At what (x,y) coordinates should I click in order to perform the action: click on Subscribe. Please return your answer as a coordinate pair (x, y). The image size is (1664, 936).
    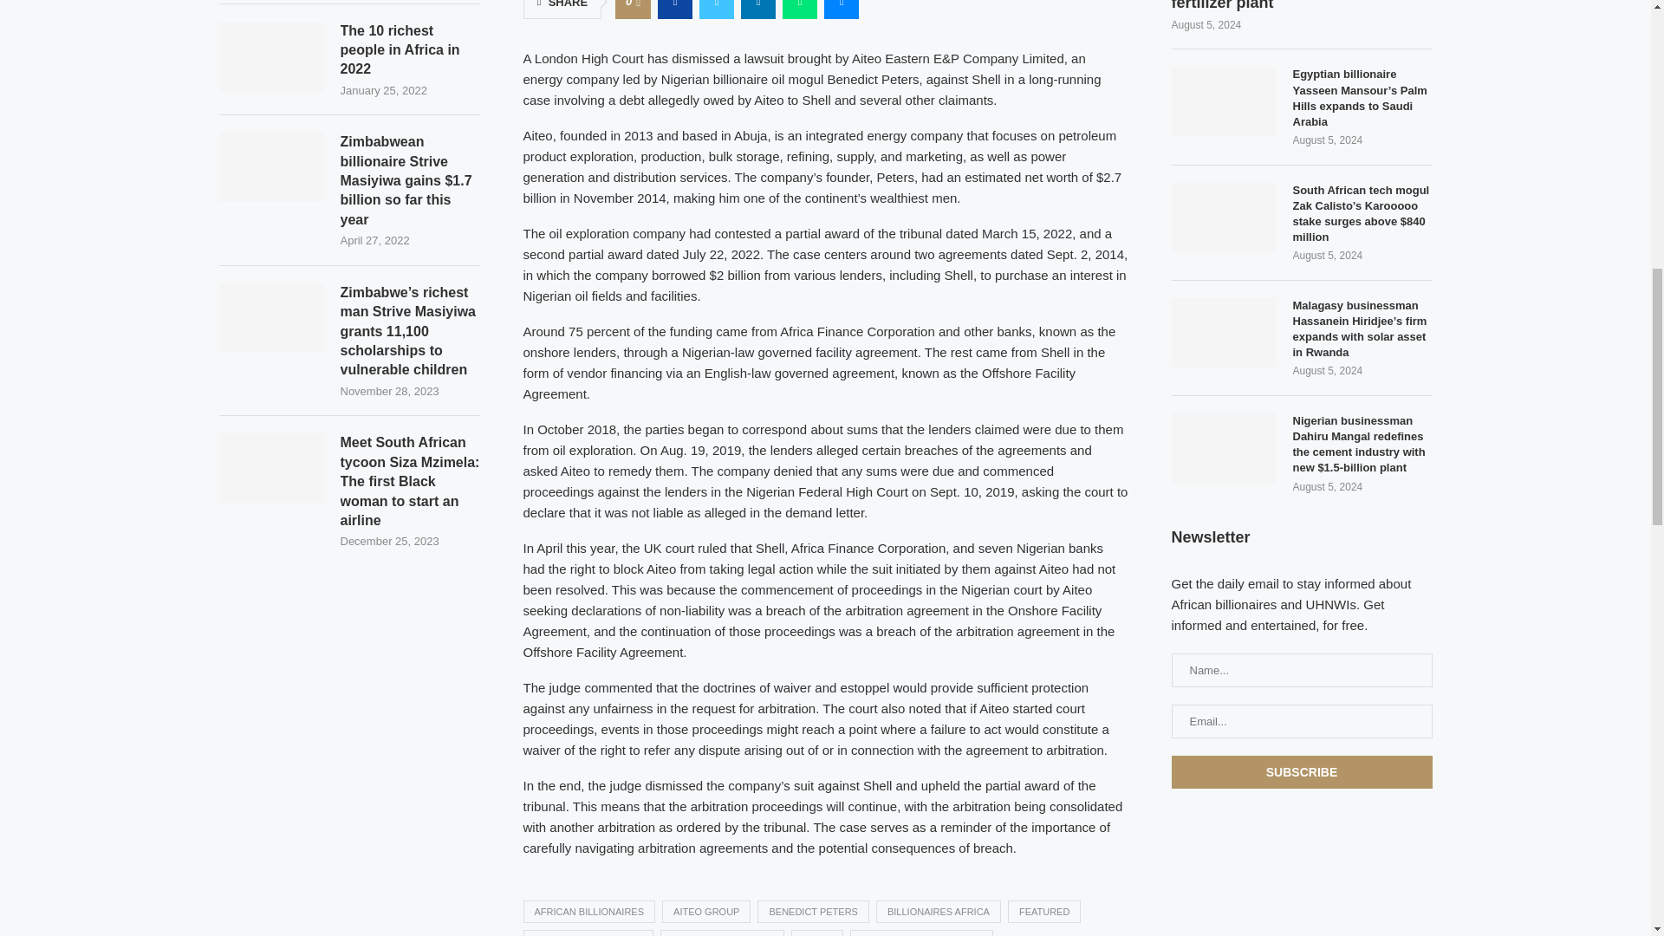
    Looking at the image, I should click on (1302, 771).